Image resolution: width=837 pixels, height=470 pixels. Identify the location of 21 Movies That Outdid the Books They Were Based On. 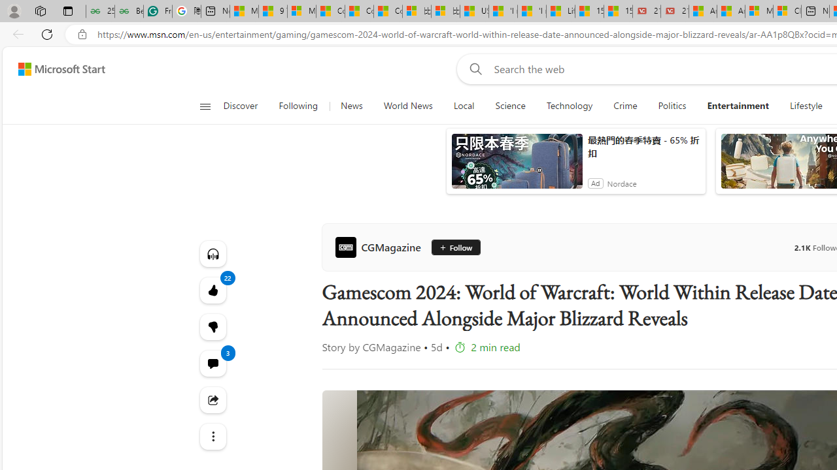
(675, 12).